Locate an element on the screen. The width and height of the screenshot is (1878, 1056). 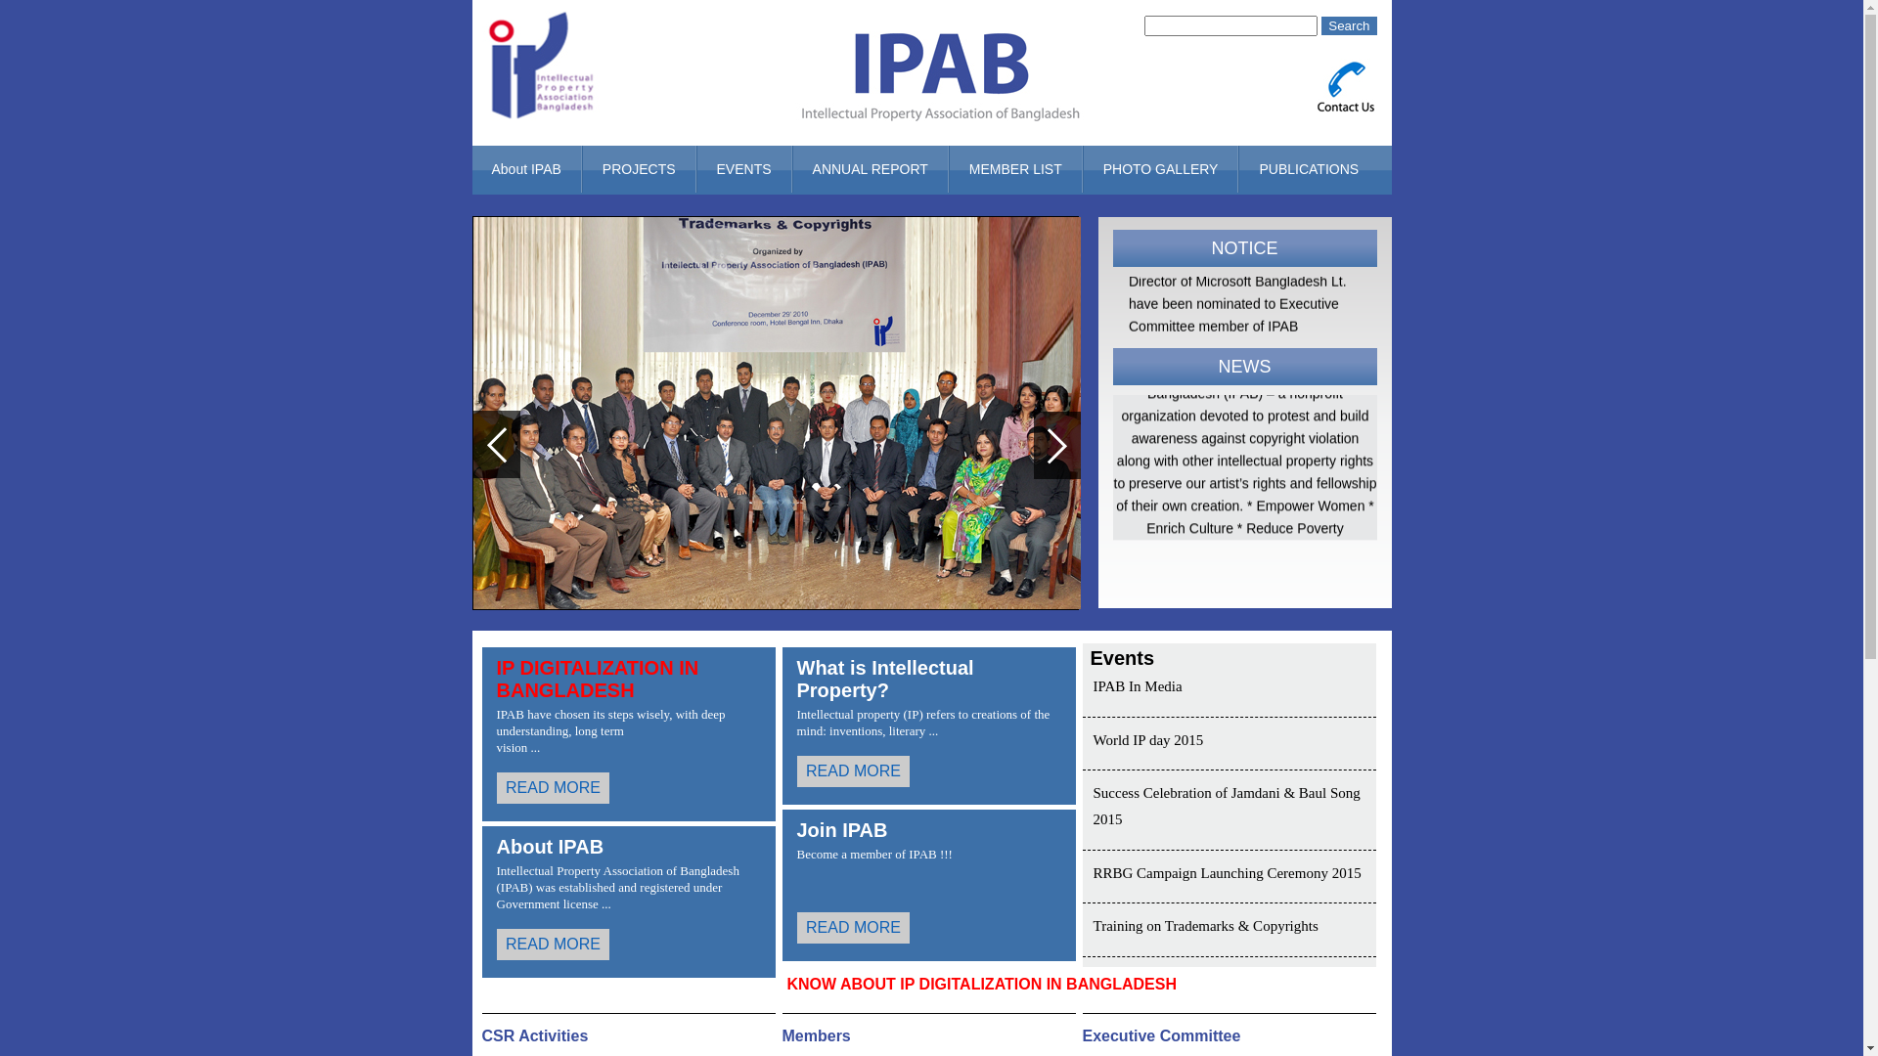
PHOTO GALLERY is located at coordinates (1161, 169).